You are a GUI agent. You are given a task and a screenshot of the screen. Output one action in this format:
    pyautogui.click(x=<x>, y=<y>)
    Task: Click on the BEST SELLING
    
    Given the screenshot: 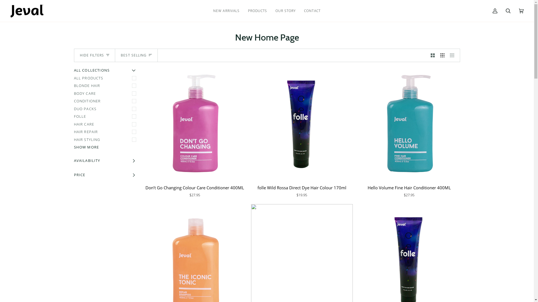 What is the action you would take?
    pyautogui.click(x=136, y=55)
    